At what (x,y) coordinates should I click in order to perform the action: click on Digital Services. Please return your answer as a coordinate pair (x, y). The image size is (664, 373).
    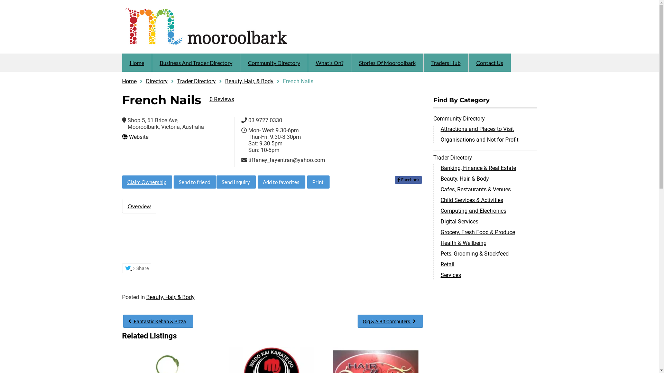
    Looking at the image, I should click on (459, 222).